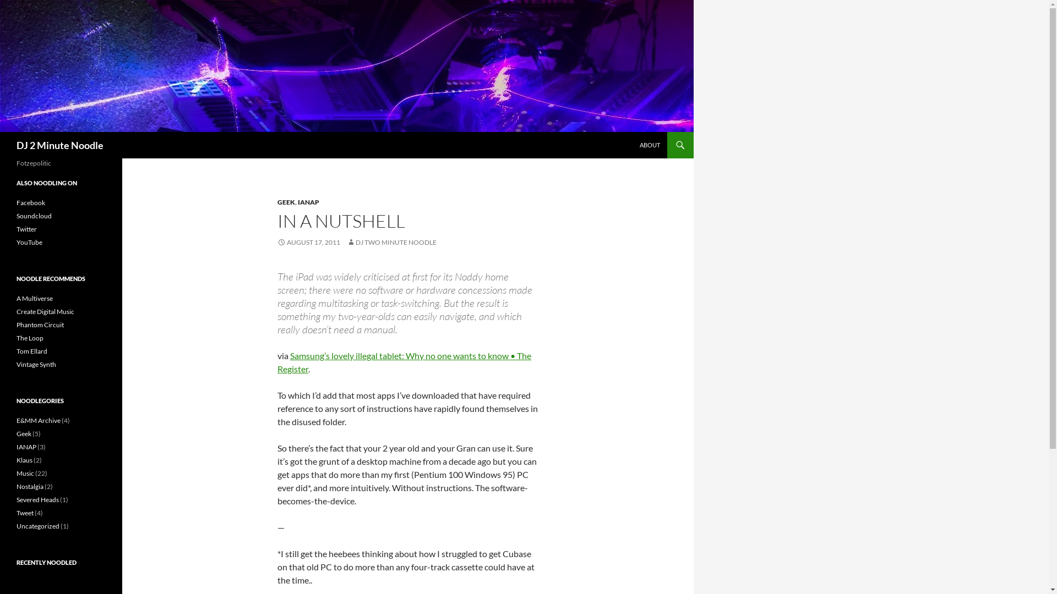  Describe the element at coordinates (40, 324) in the screenshot. I see `Phantom Circuit` at that location.